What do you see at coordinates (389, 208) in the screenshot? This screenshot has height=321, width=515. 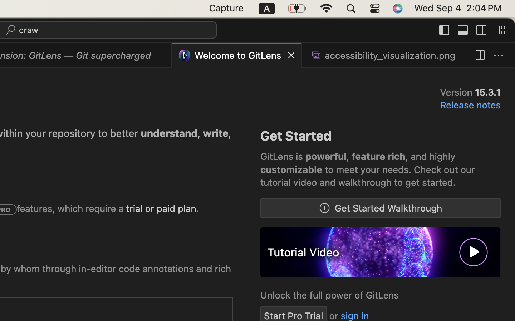 I see `Get Started Walkthrough` at bounding box center [389, 208].